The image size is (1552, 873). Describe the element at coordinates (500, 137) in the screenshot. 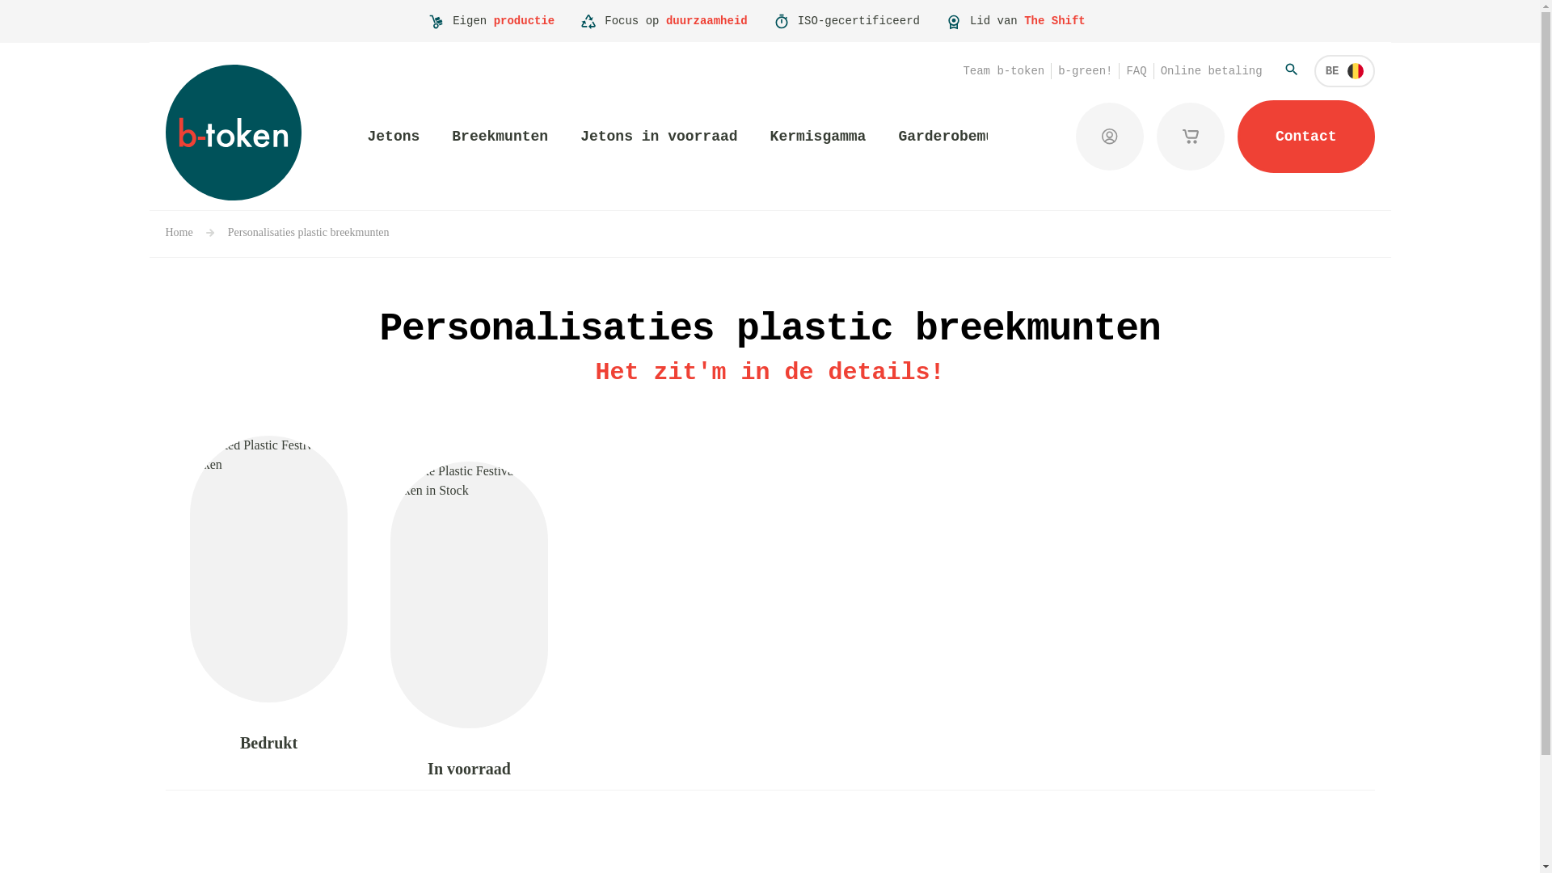

I see `Breekmunten` at that location.